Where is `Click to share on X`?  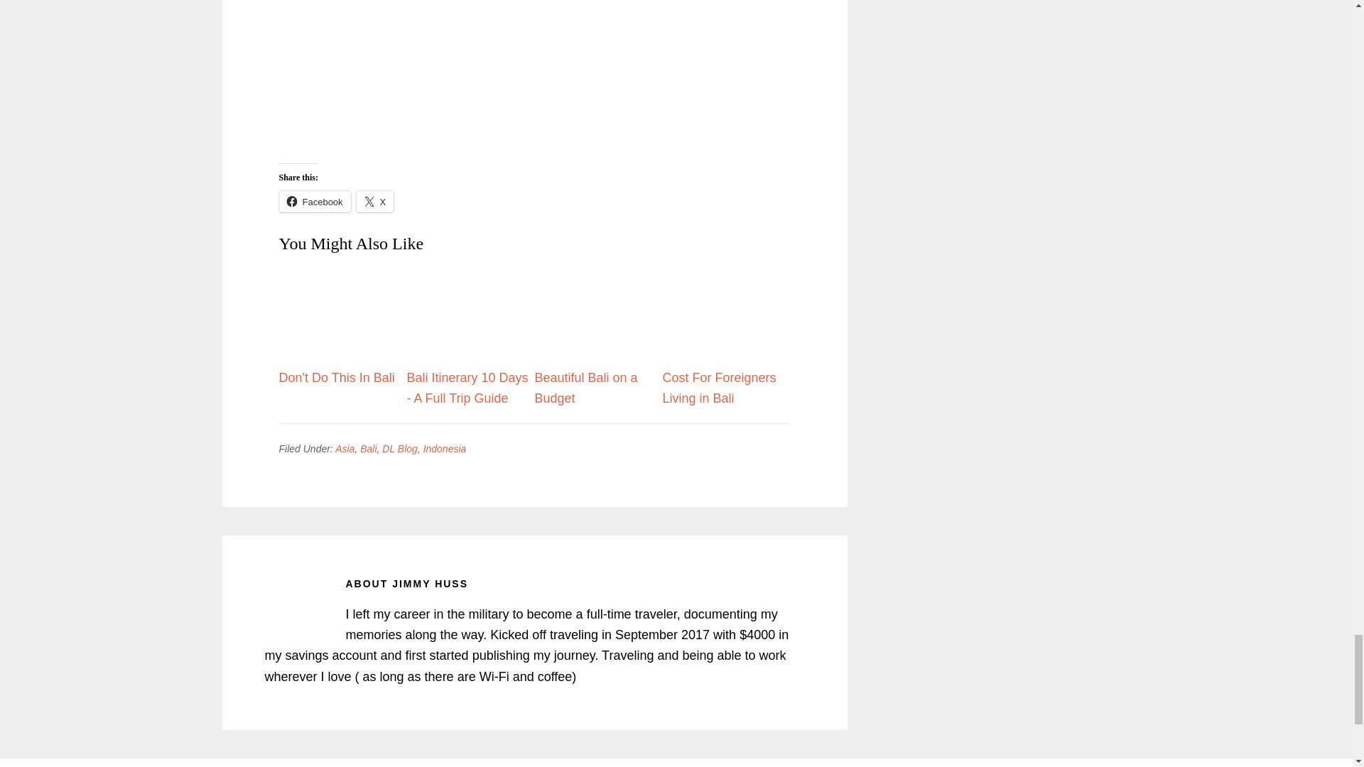
Click to share on X is located at coordinates (375, 202).